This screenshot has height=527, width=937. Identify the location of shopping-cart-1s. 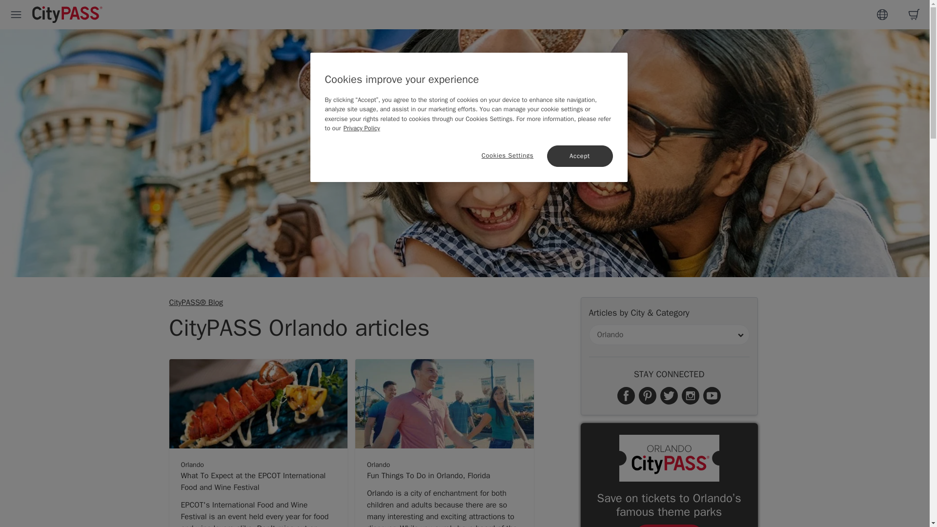
(914, 15).